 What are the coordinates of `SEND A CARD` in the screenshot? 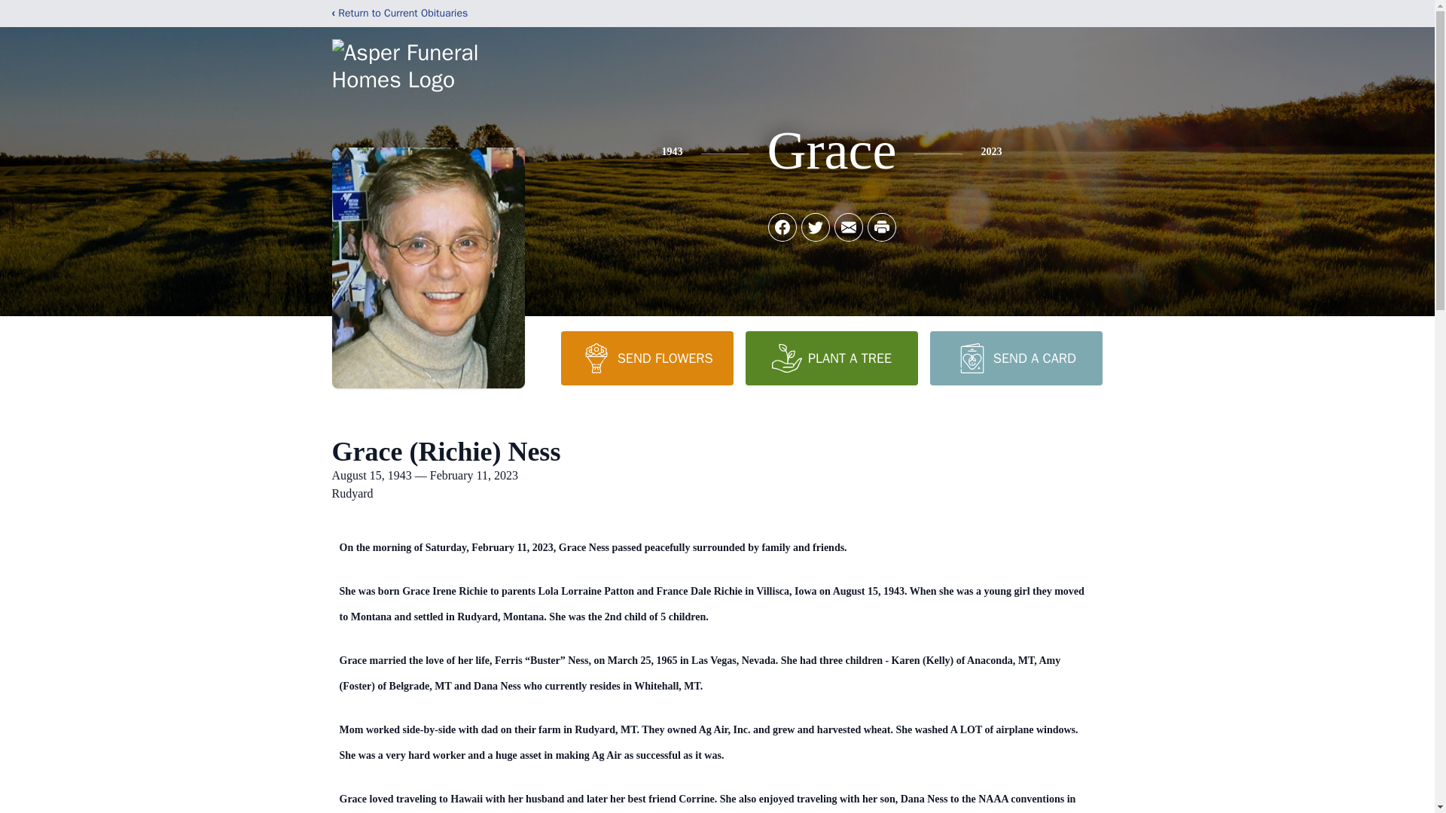 It's located at (1015, 358).